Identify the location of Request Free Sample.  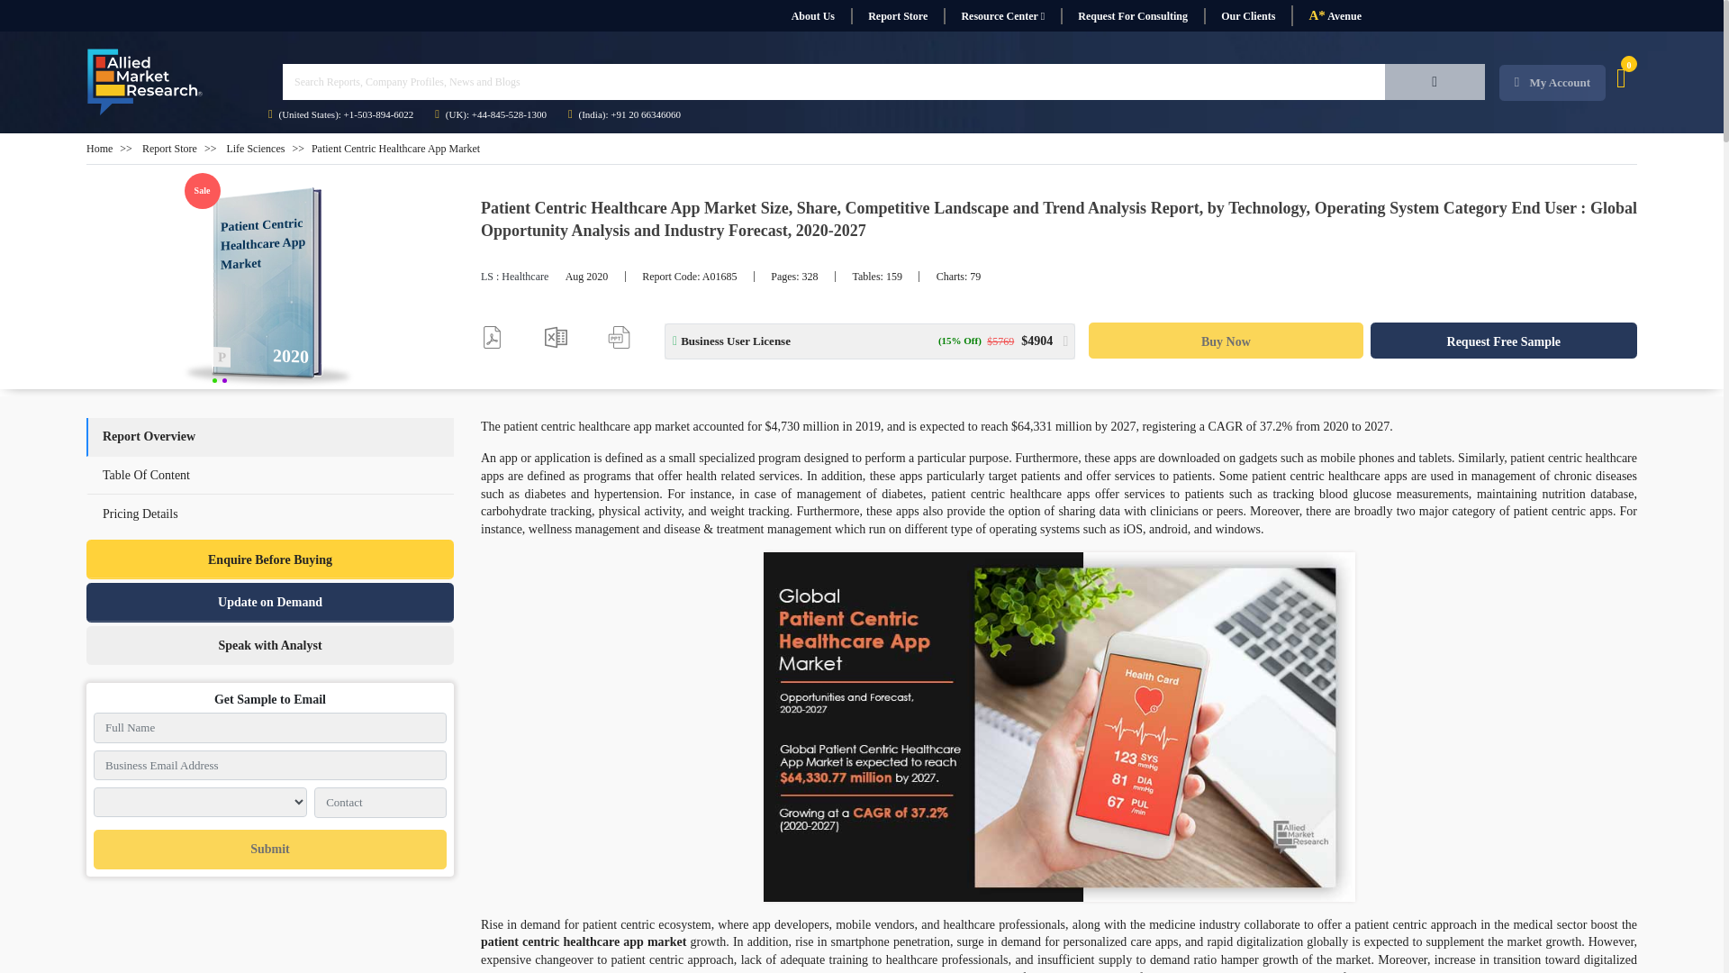
(1504, 341).